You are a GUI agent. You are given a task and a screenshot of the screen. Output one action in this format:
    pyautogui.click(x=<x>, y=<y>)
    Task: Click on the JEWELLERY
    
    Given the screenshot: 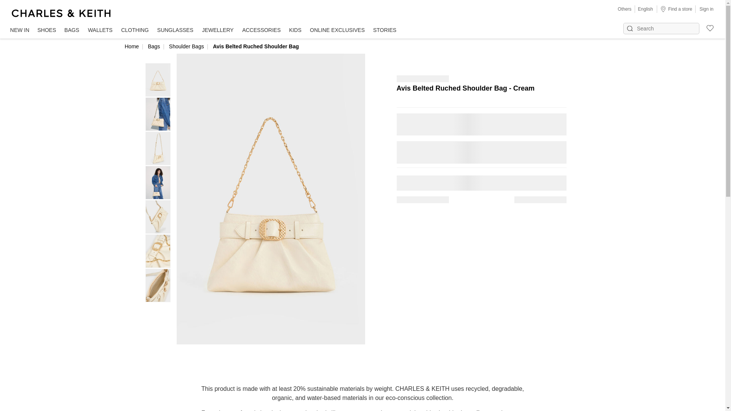 What is the action you would take?
    pyautogui.click(x=218, y=30)
    